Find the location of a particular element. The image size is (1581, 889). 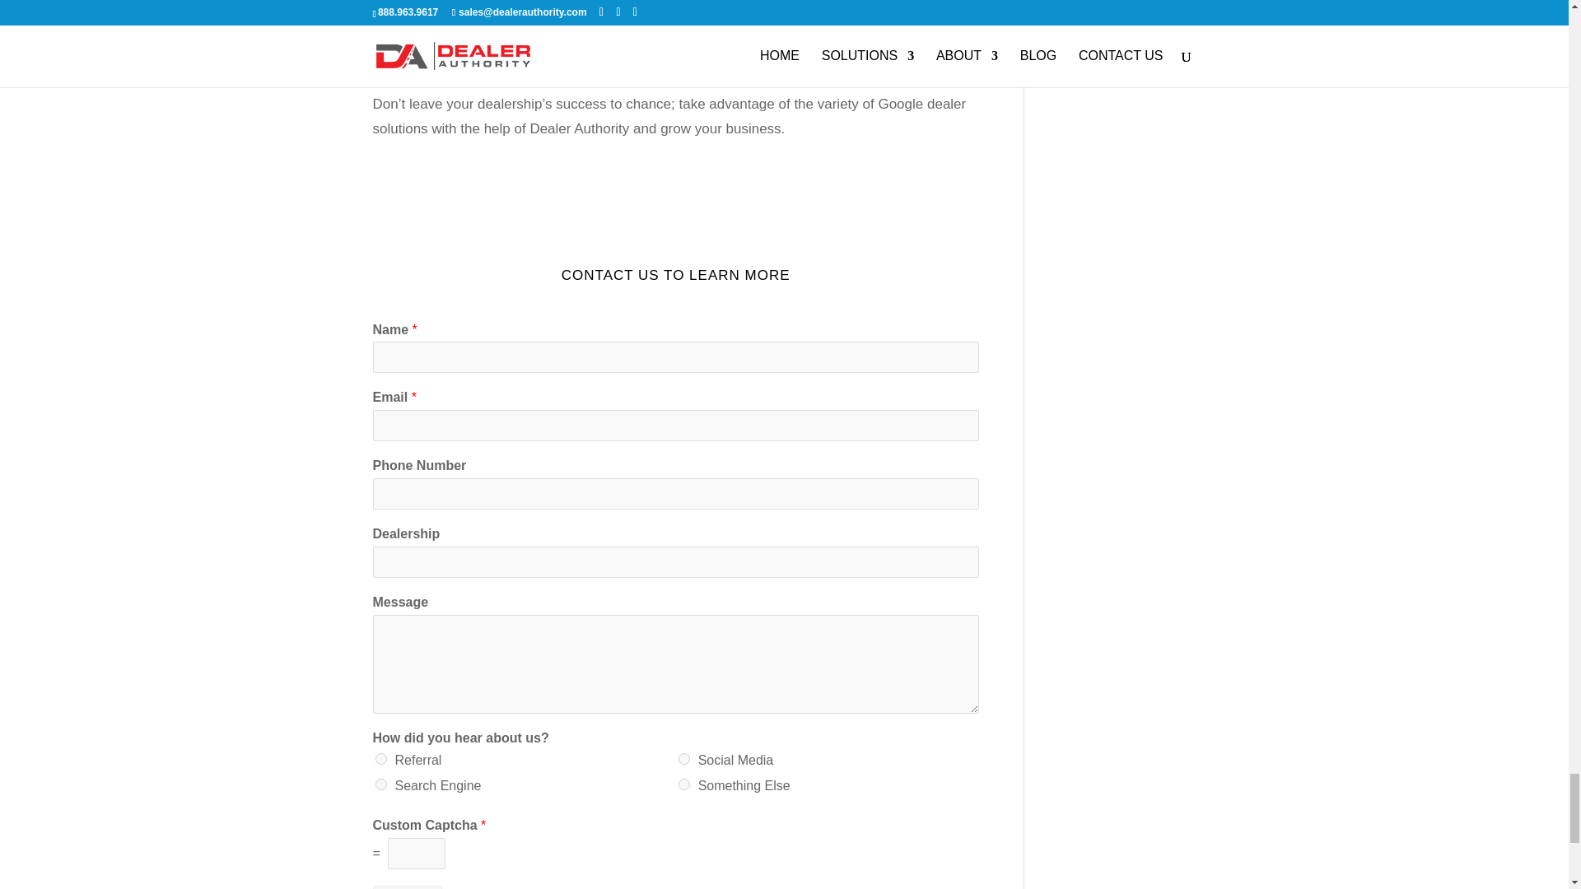

Social Media is located at coordinates (683, 758).